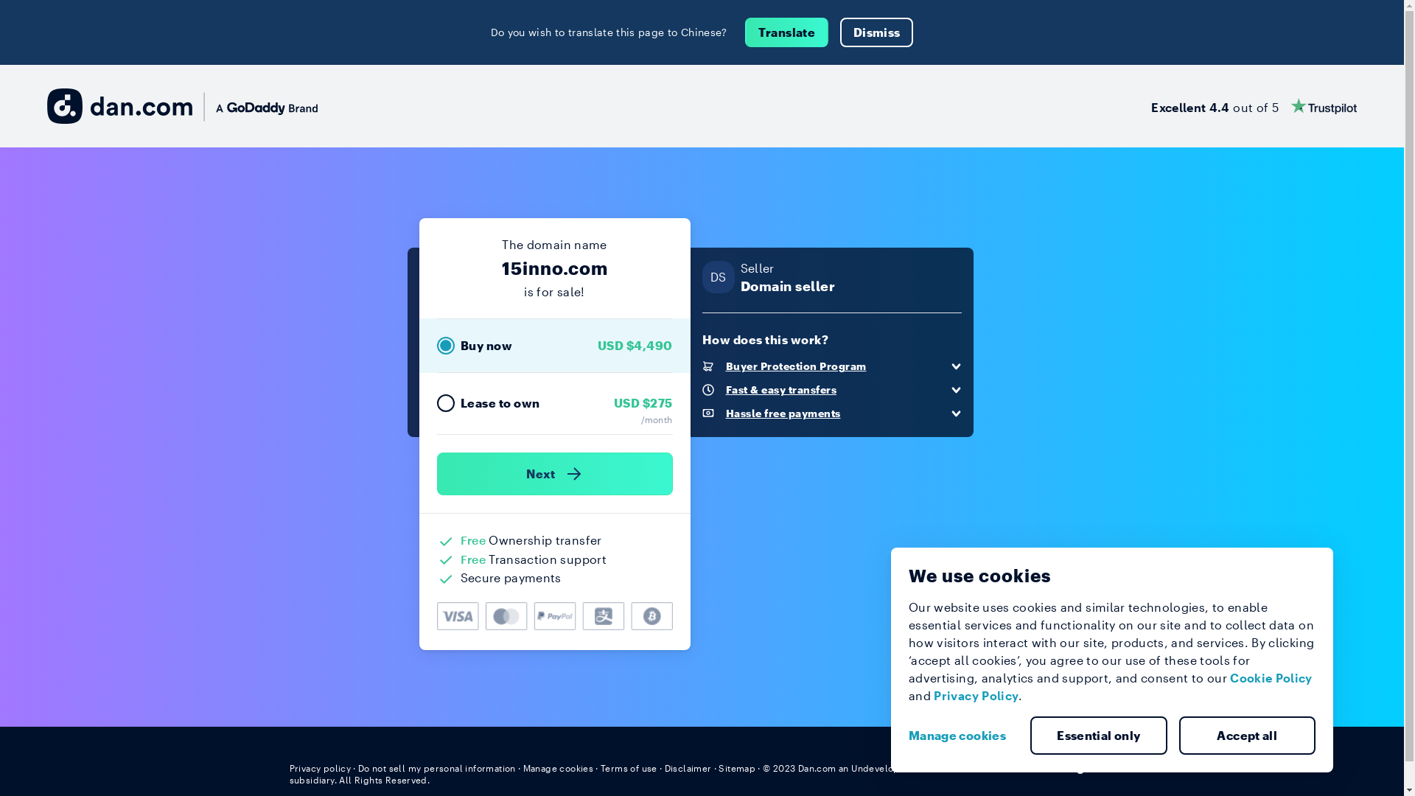  What do you see at coordinates (1088, 767) in the screenshot?
I see `English` at bounding box center [1088, 767].